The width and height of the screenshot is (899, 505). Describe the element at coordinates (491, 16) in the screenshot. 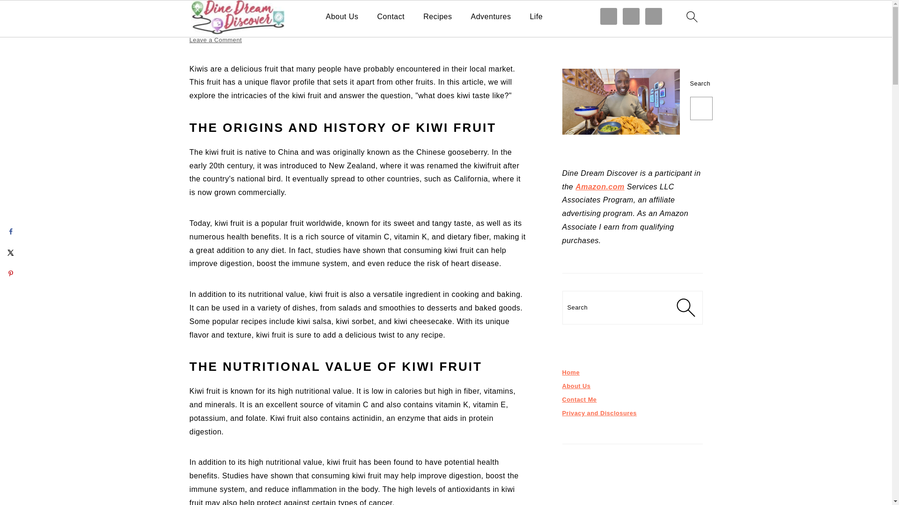

I see `Adventures` at that location.